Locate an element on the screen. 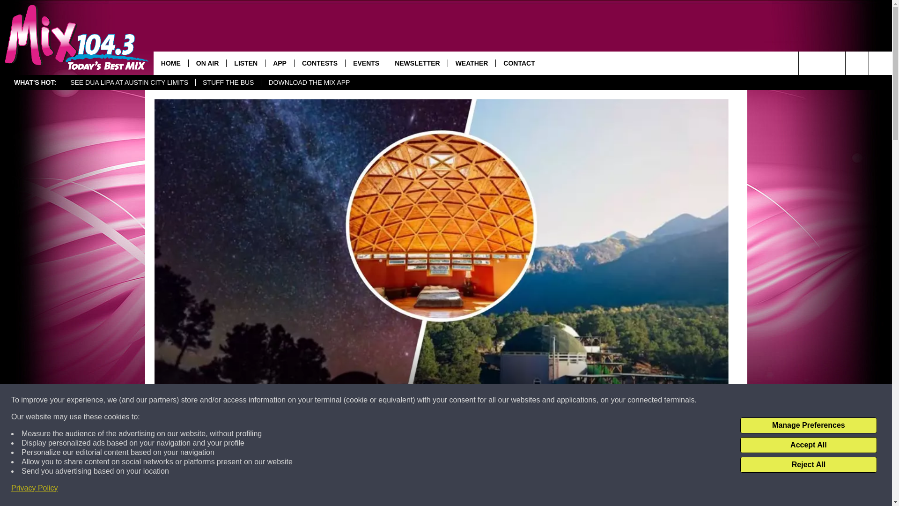  ON AIR is located at coordinates (207, 63).